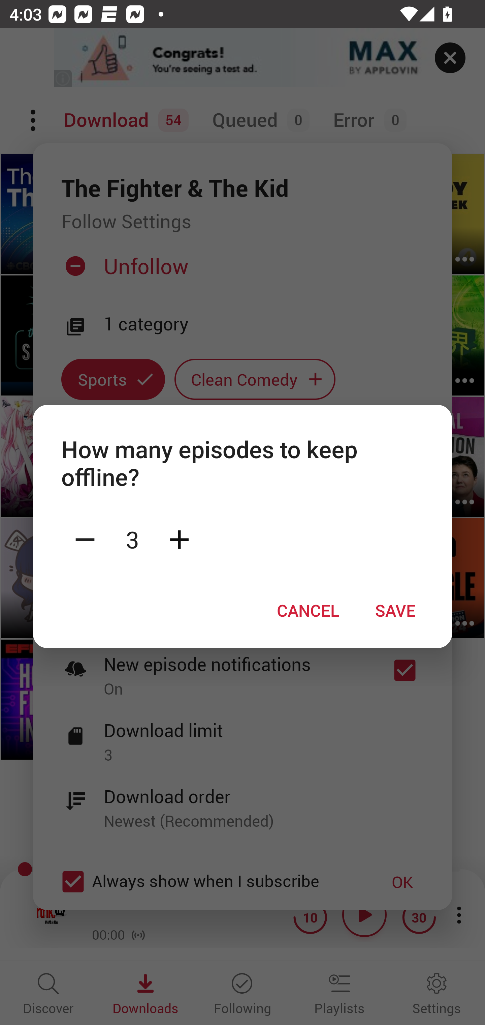  I want to click on Minus, so click(85, 539).